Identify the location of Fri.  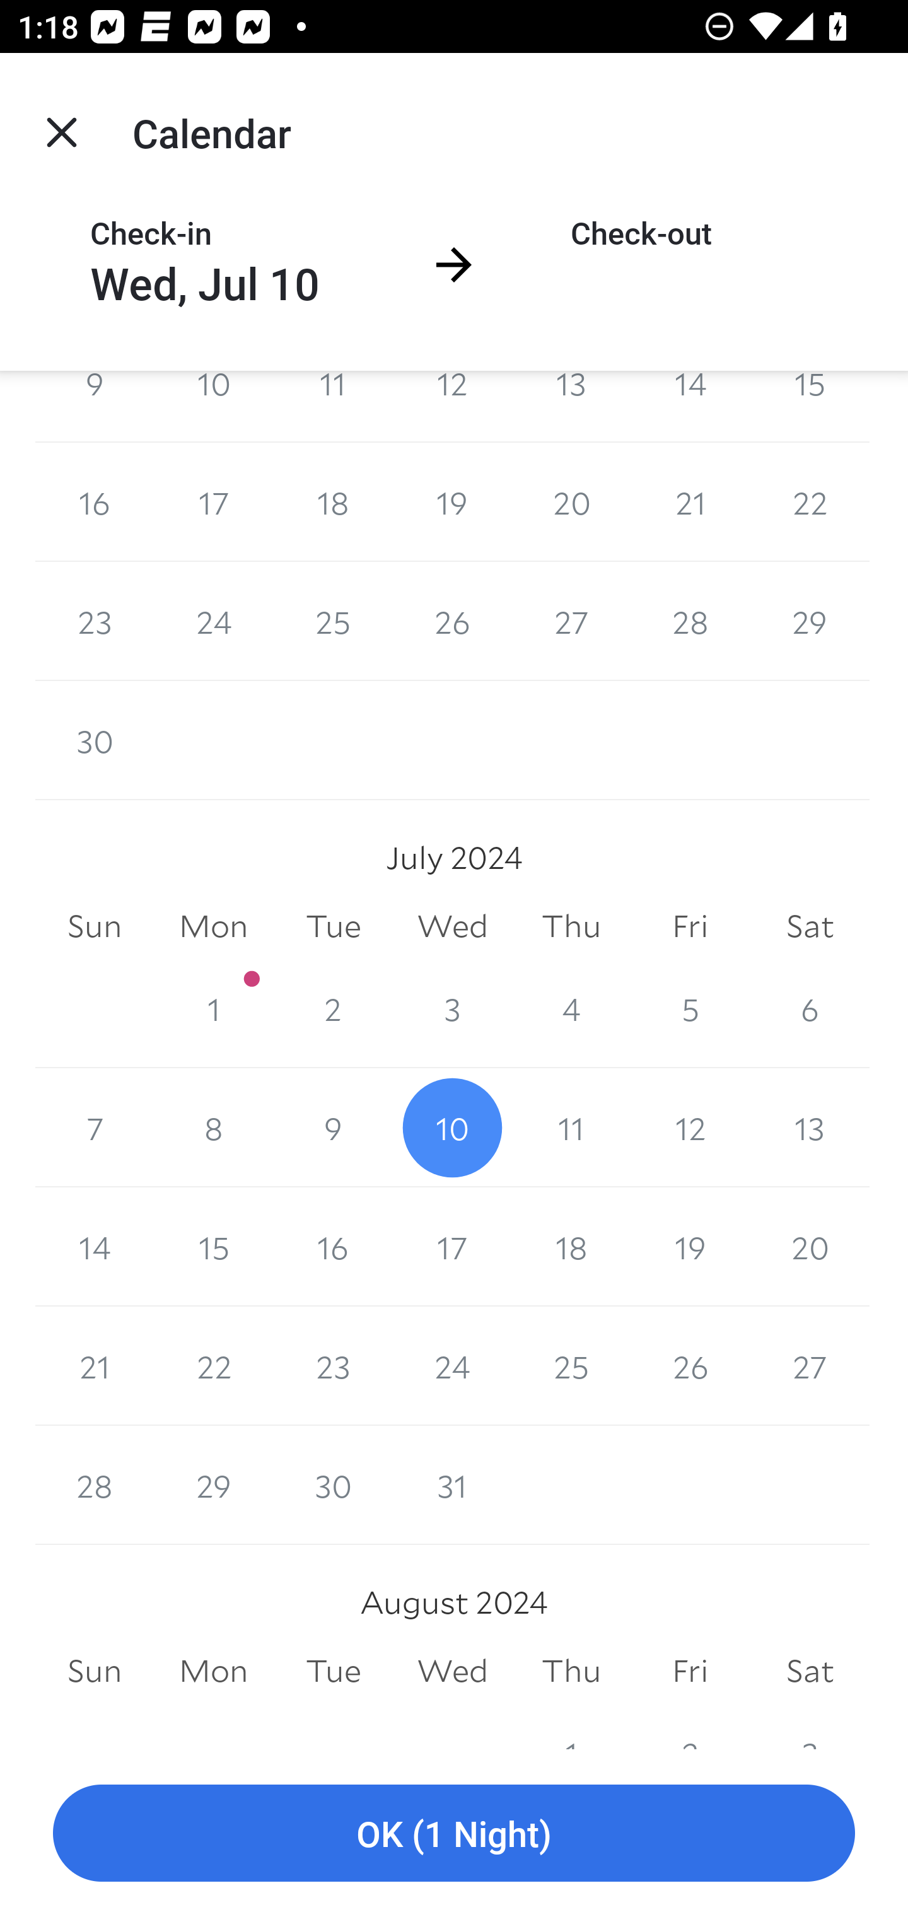
(690, 1671).